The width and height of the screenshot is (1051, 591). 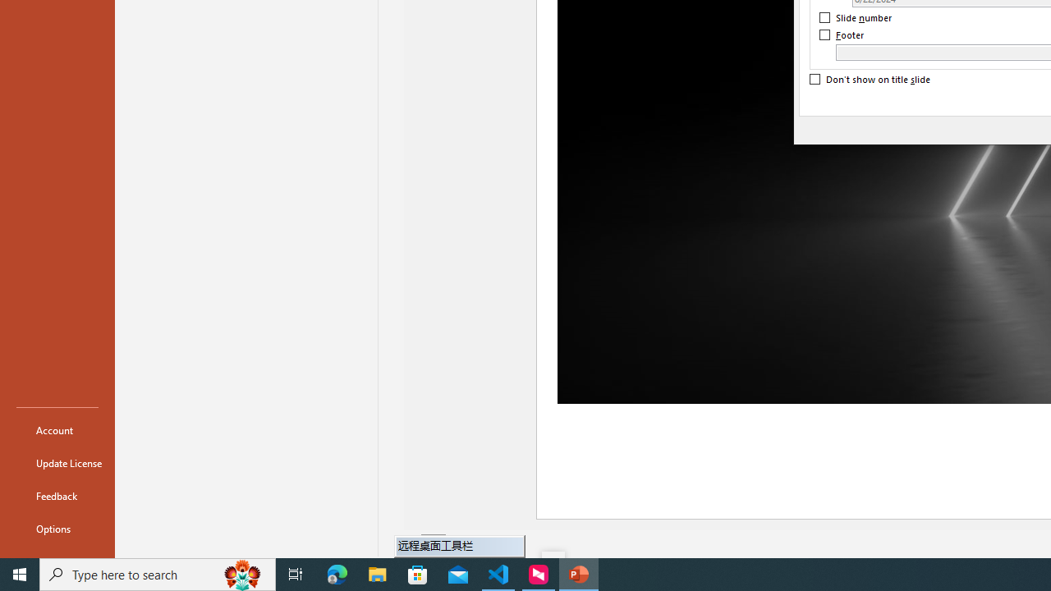 What do you see at coordinates (412, 543) in the screenshot?
I see `Previous Page` at bounding box center [412, 543].